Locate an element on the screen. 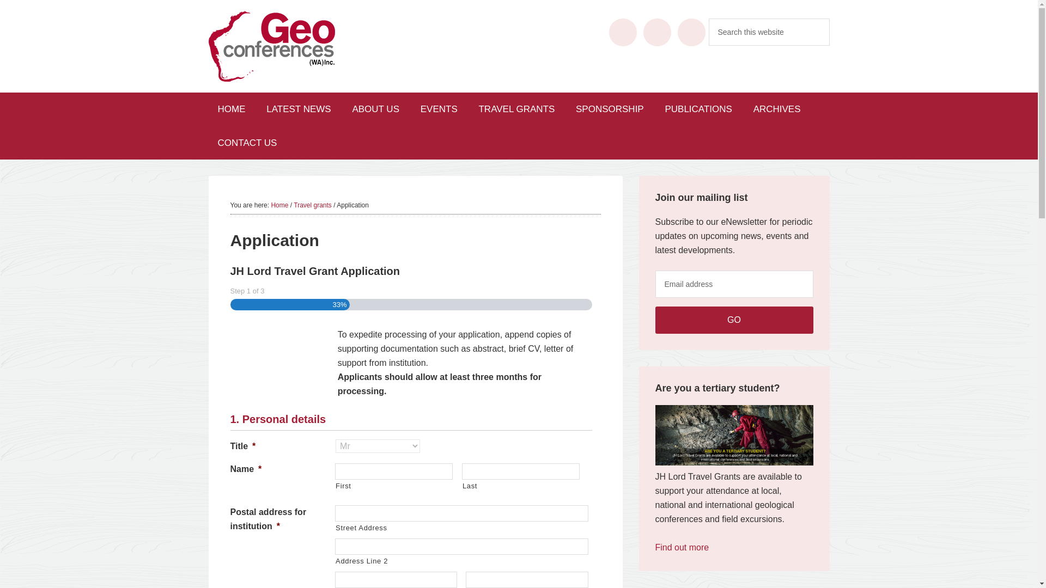 This screenshot has width=1046, height=588. EVENTS is located at coordinates (439, 109).